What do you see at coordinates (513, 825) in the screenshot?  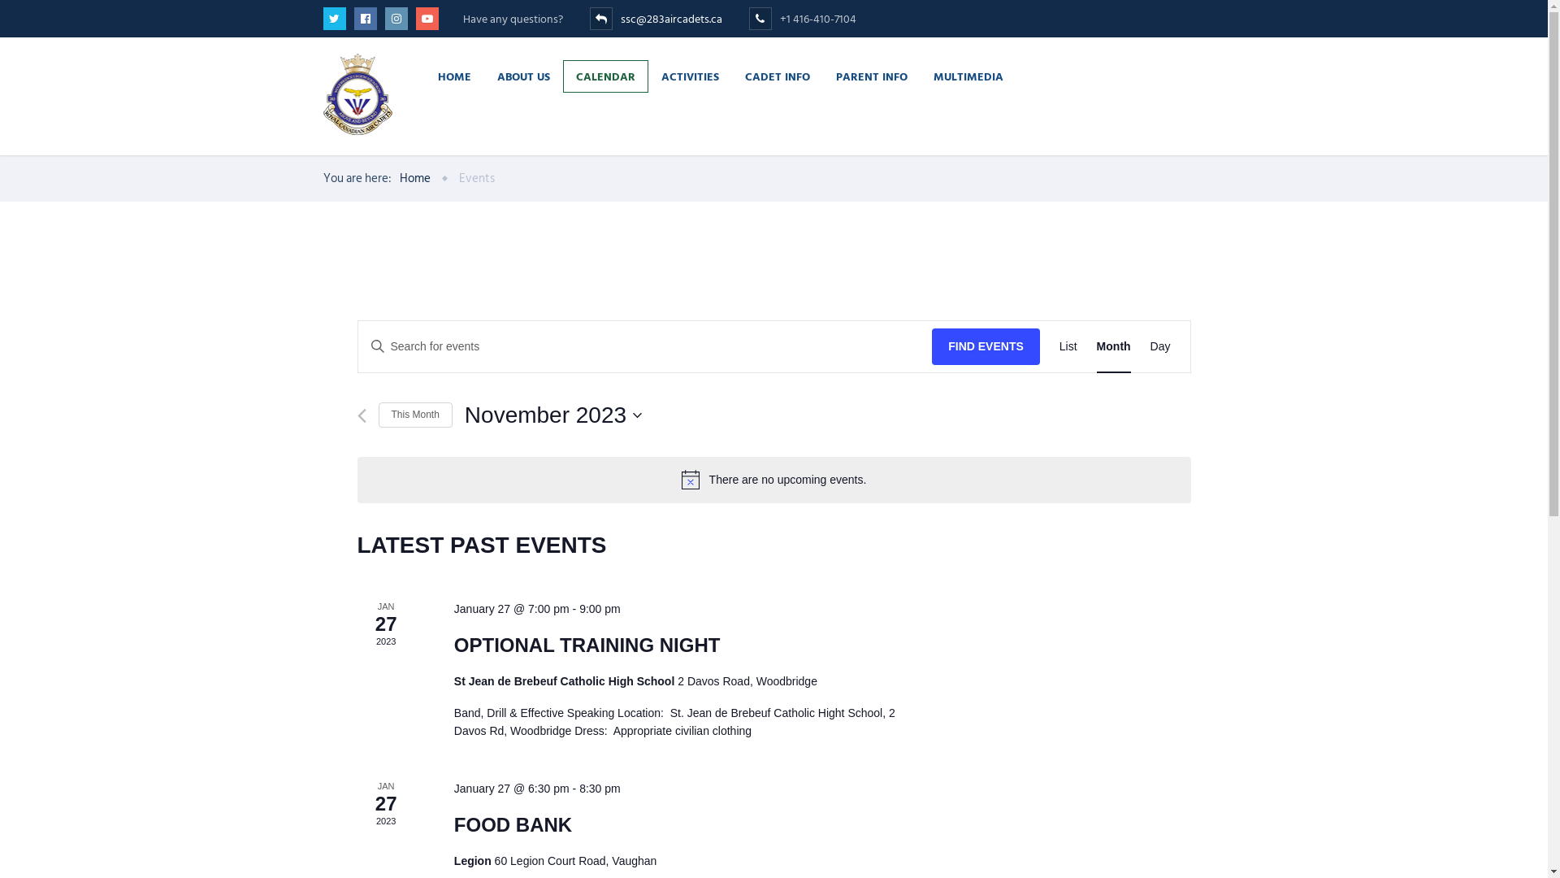 I see `FOOD BANK` at bounding box center [513, 825].